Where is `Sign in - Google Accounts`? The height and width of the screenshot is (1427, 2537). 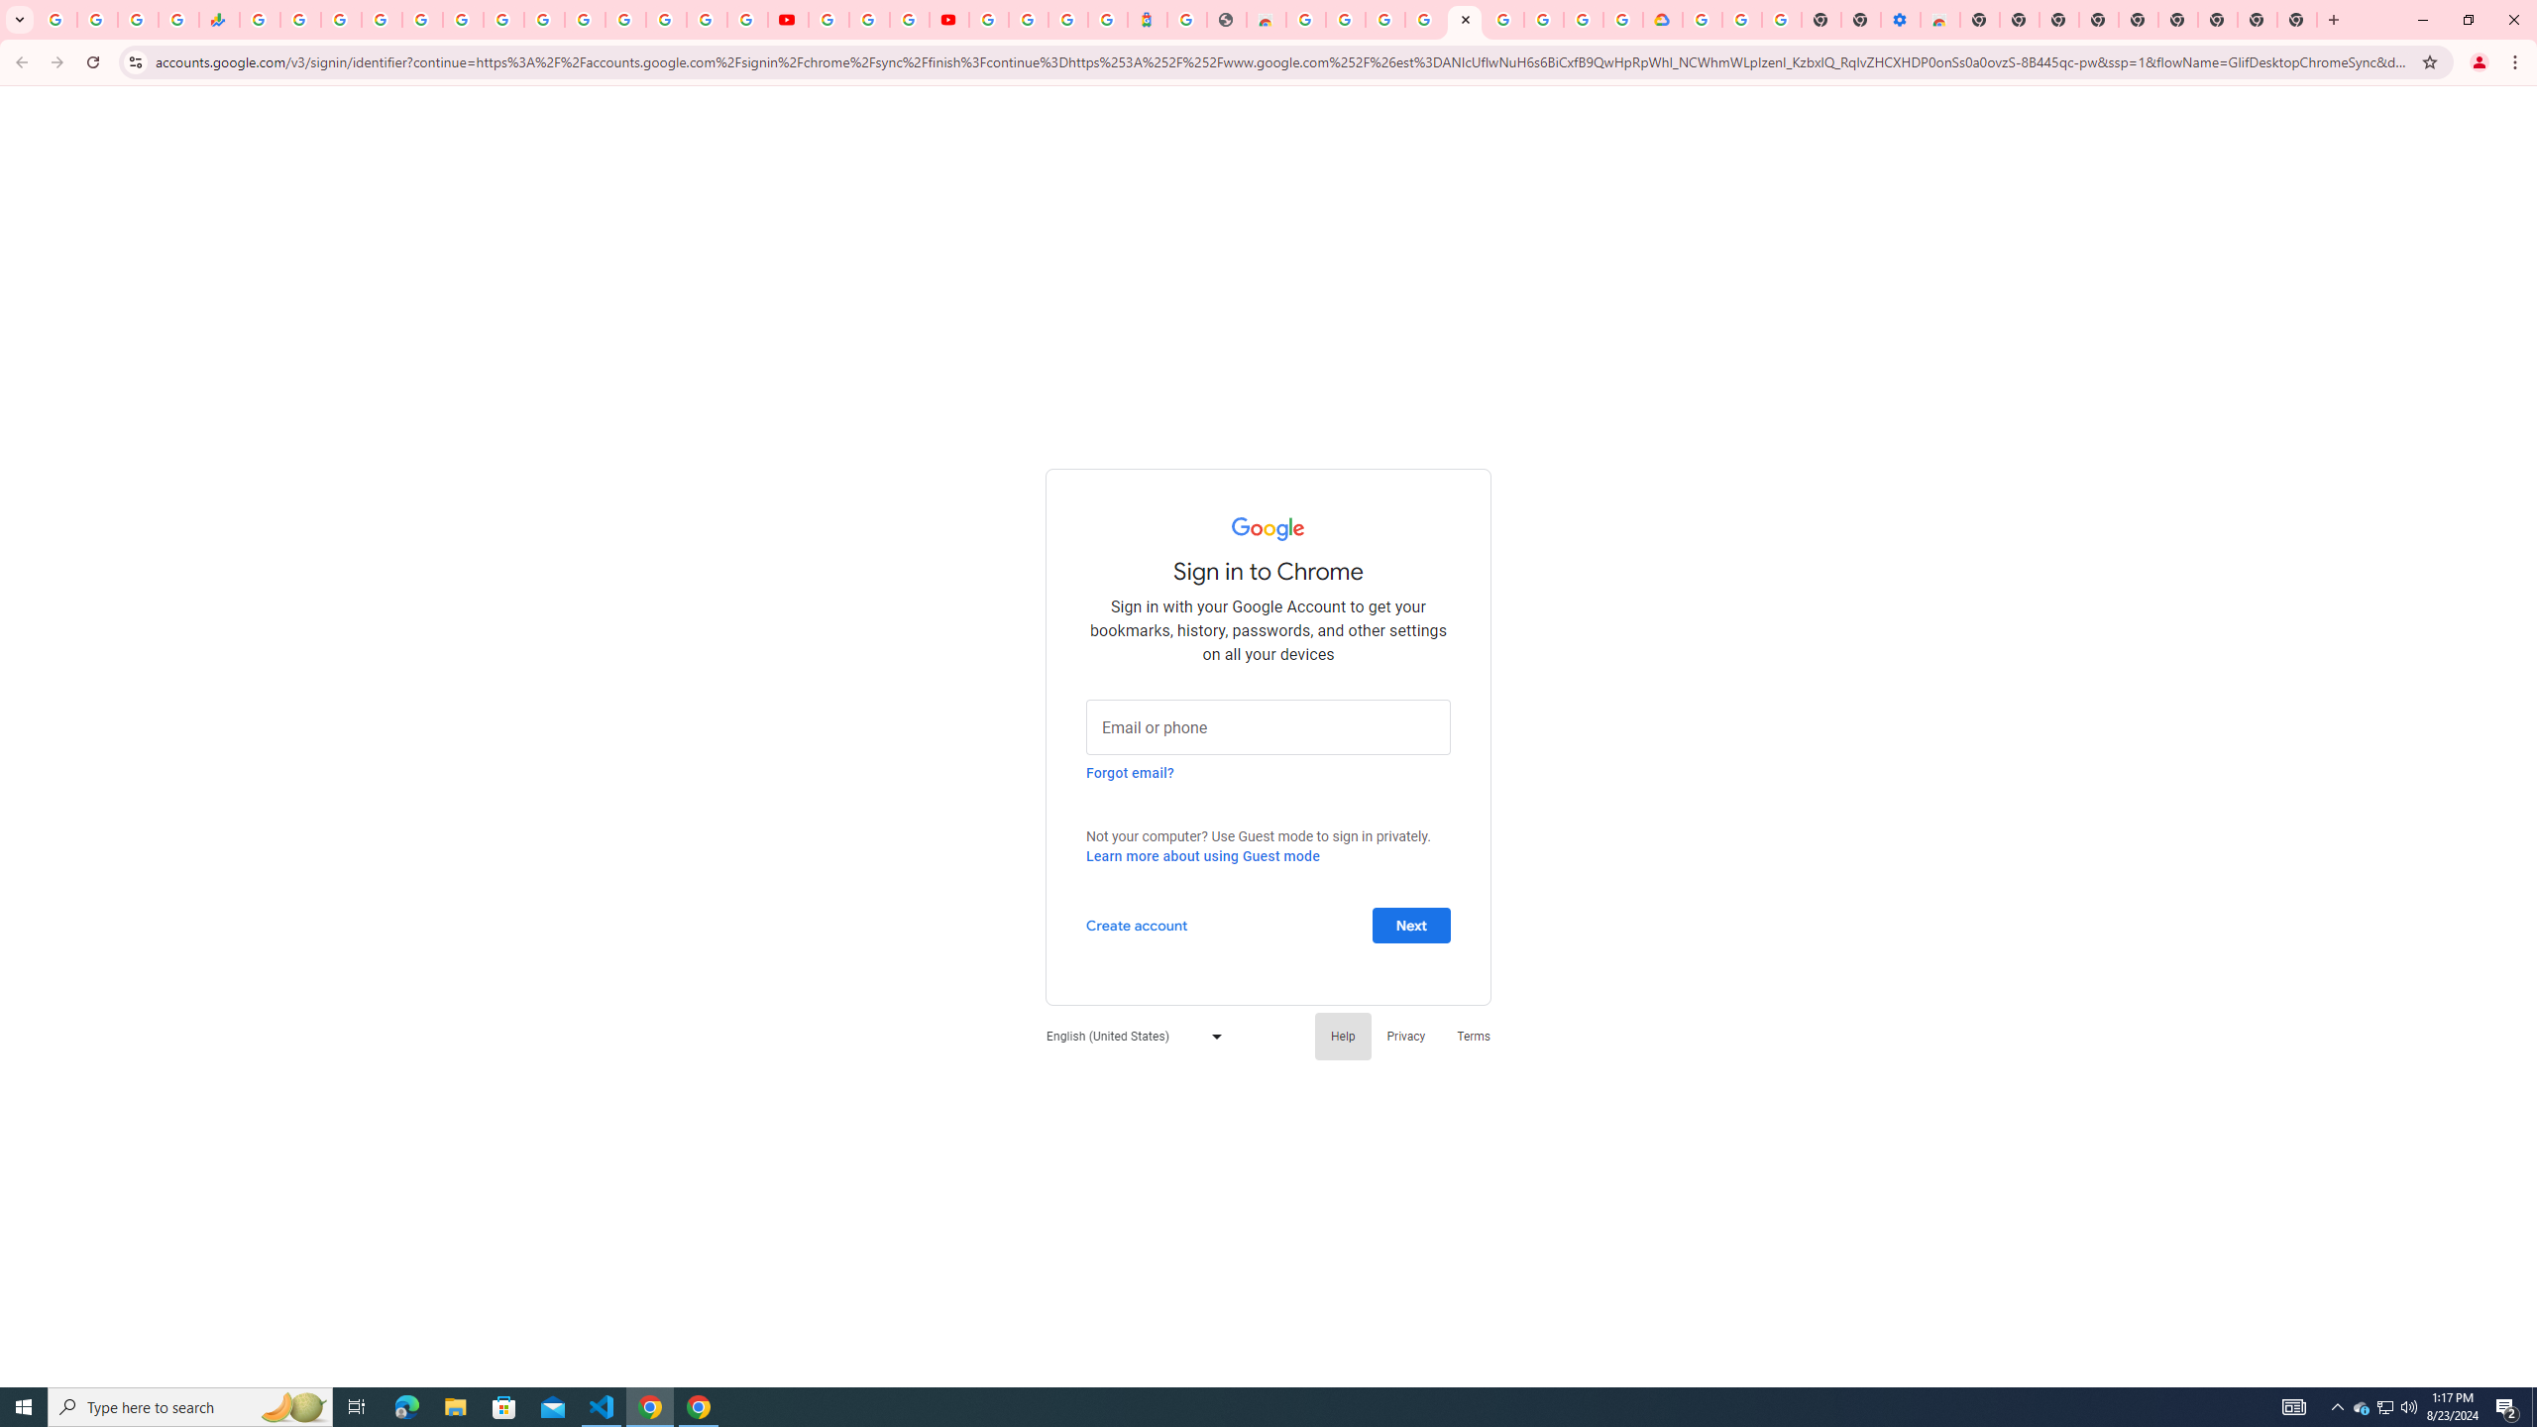
Sign in - Google Accounts is located at coordinates (1465, 20).